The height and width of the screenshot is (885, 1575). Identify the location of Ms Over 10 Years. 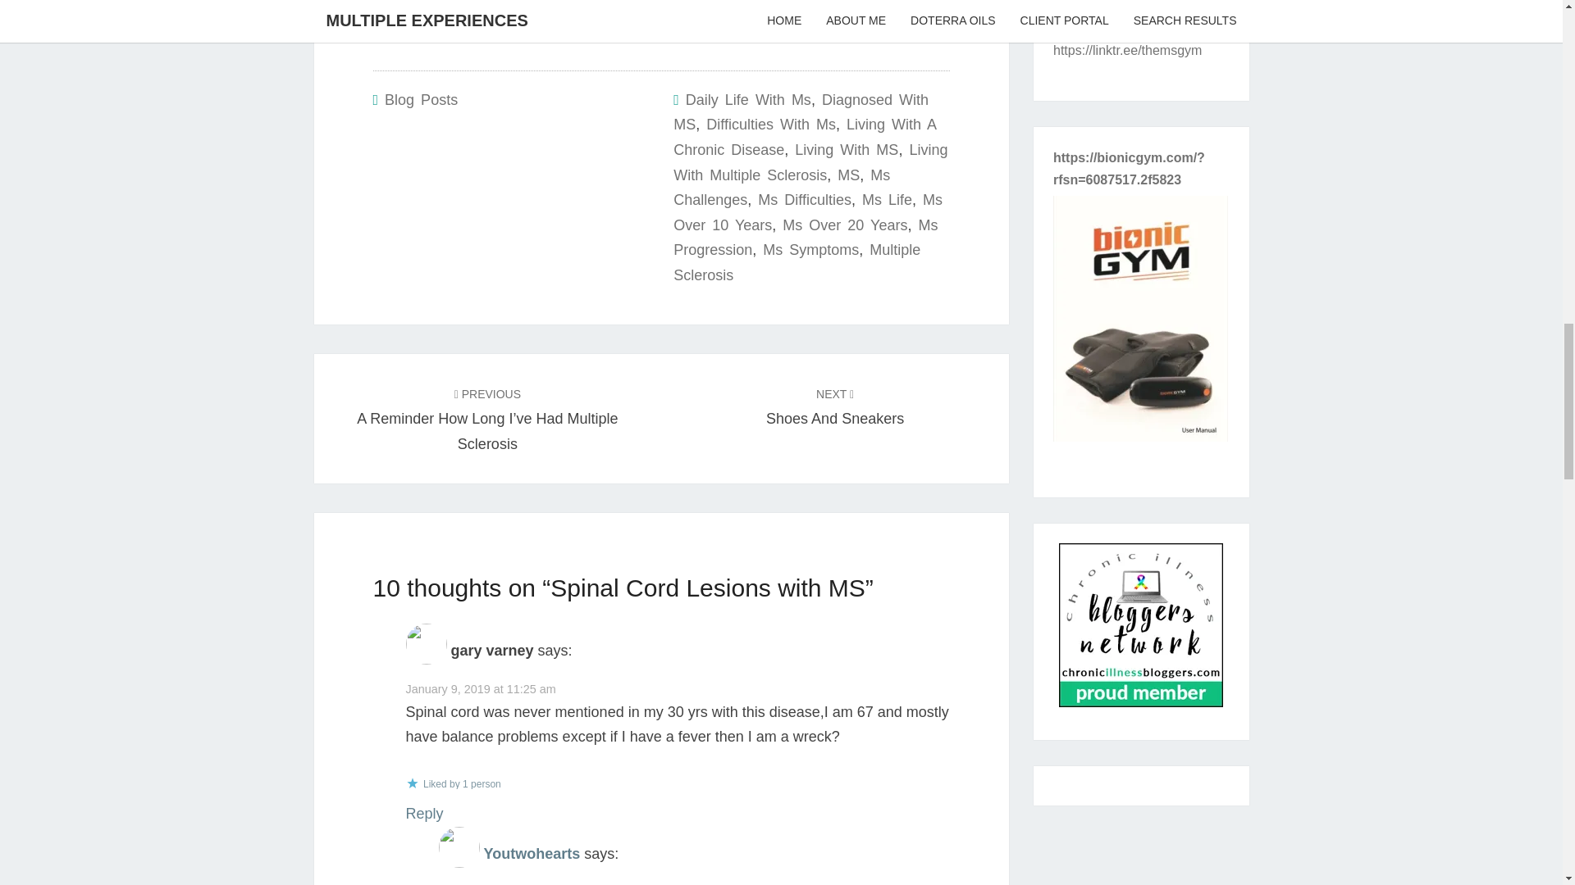
(807, 213).